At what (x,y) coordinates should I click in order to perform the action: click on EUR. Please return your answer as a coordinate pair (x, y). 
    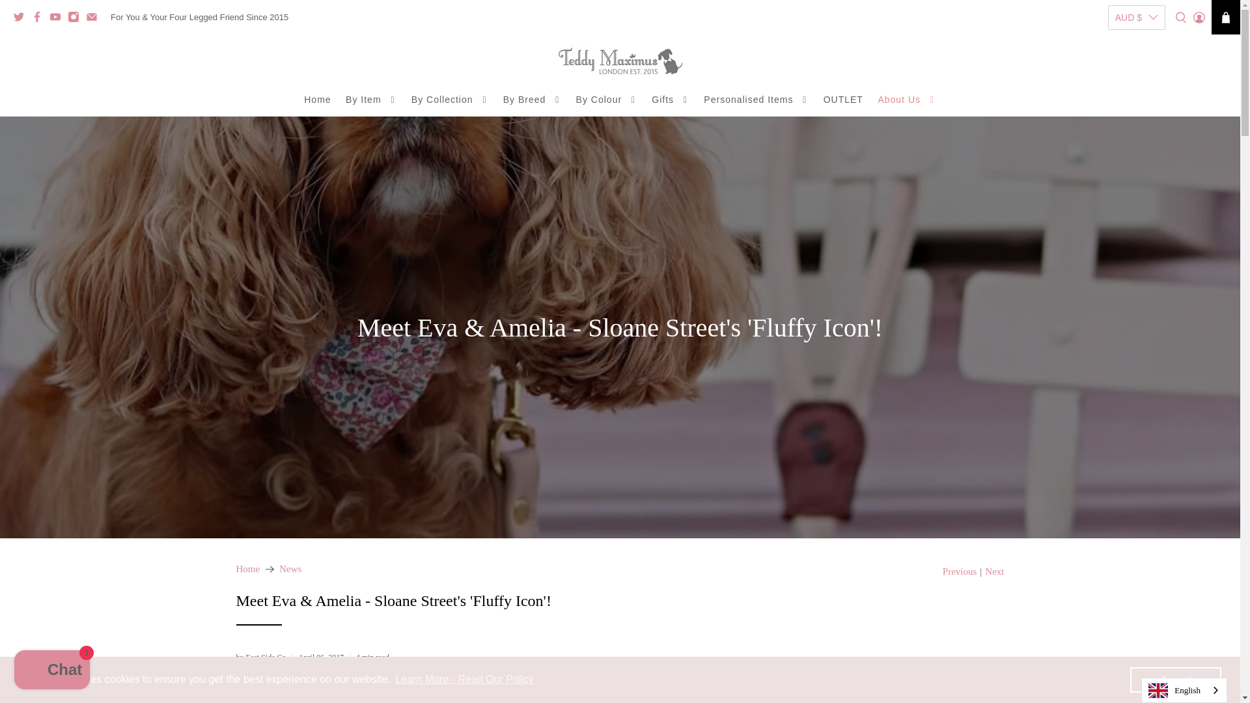
    Looking at the image, I should click on (1137, 116).